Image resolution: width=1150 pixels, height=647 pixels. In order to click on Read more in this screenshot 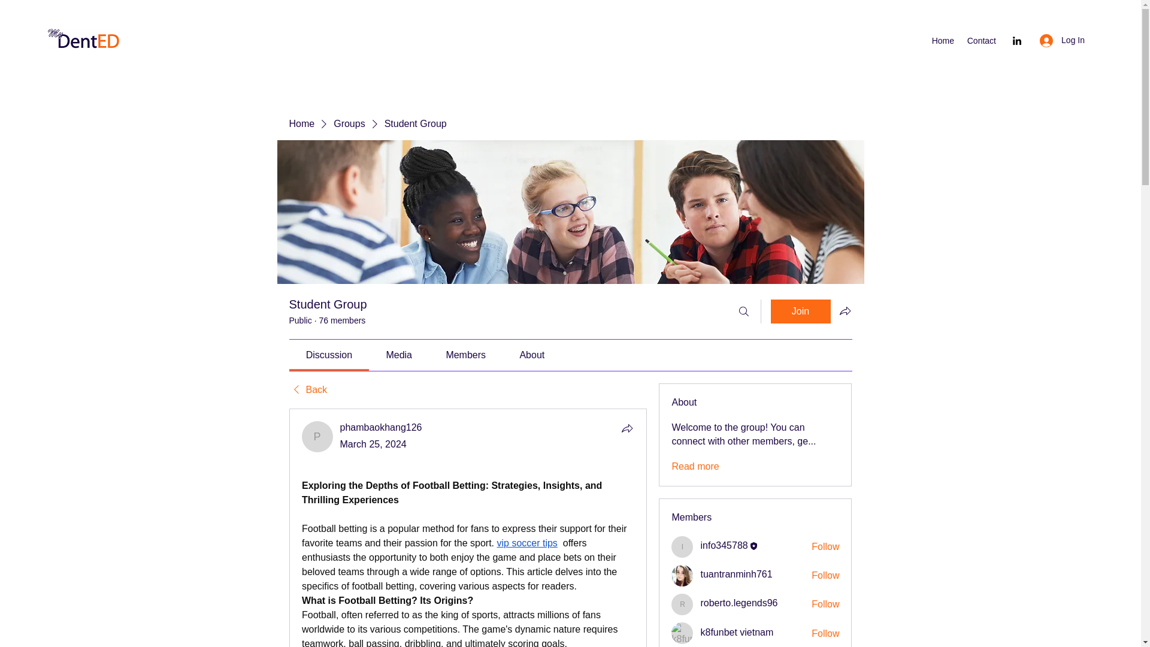, I will do `click(695, 466)`.